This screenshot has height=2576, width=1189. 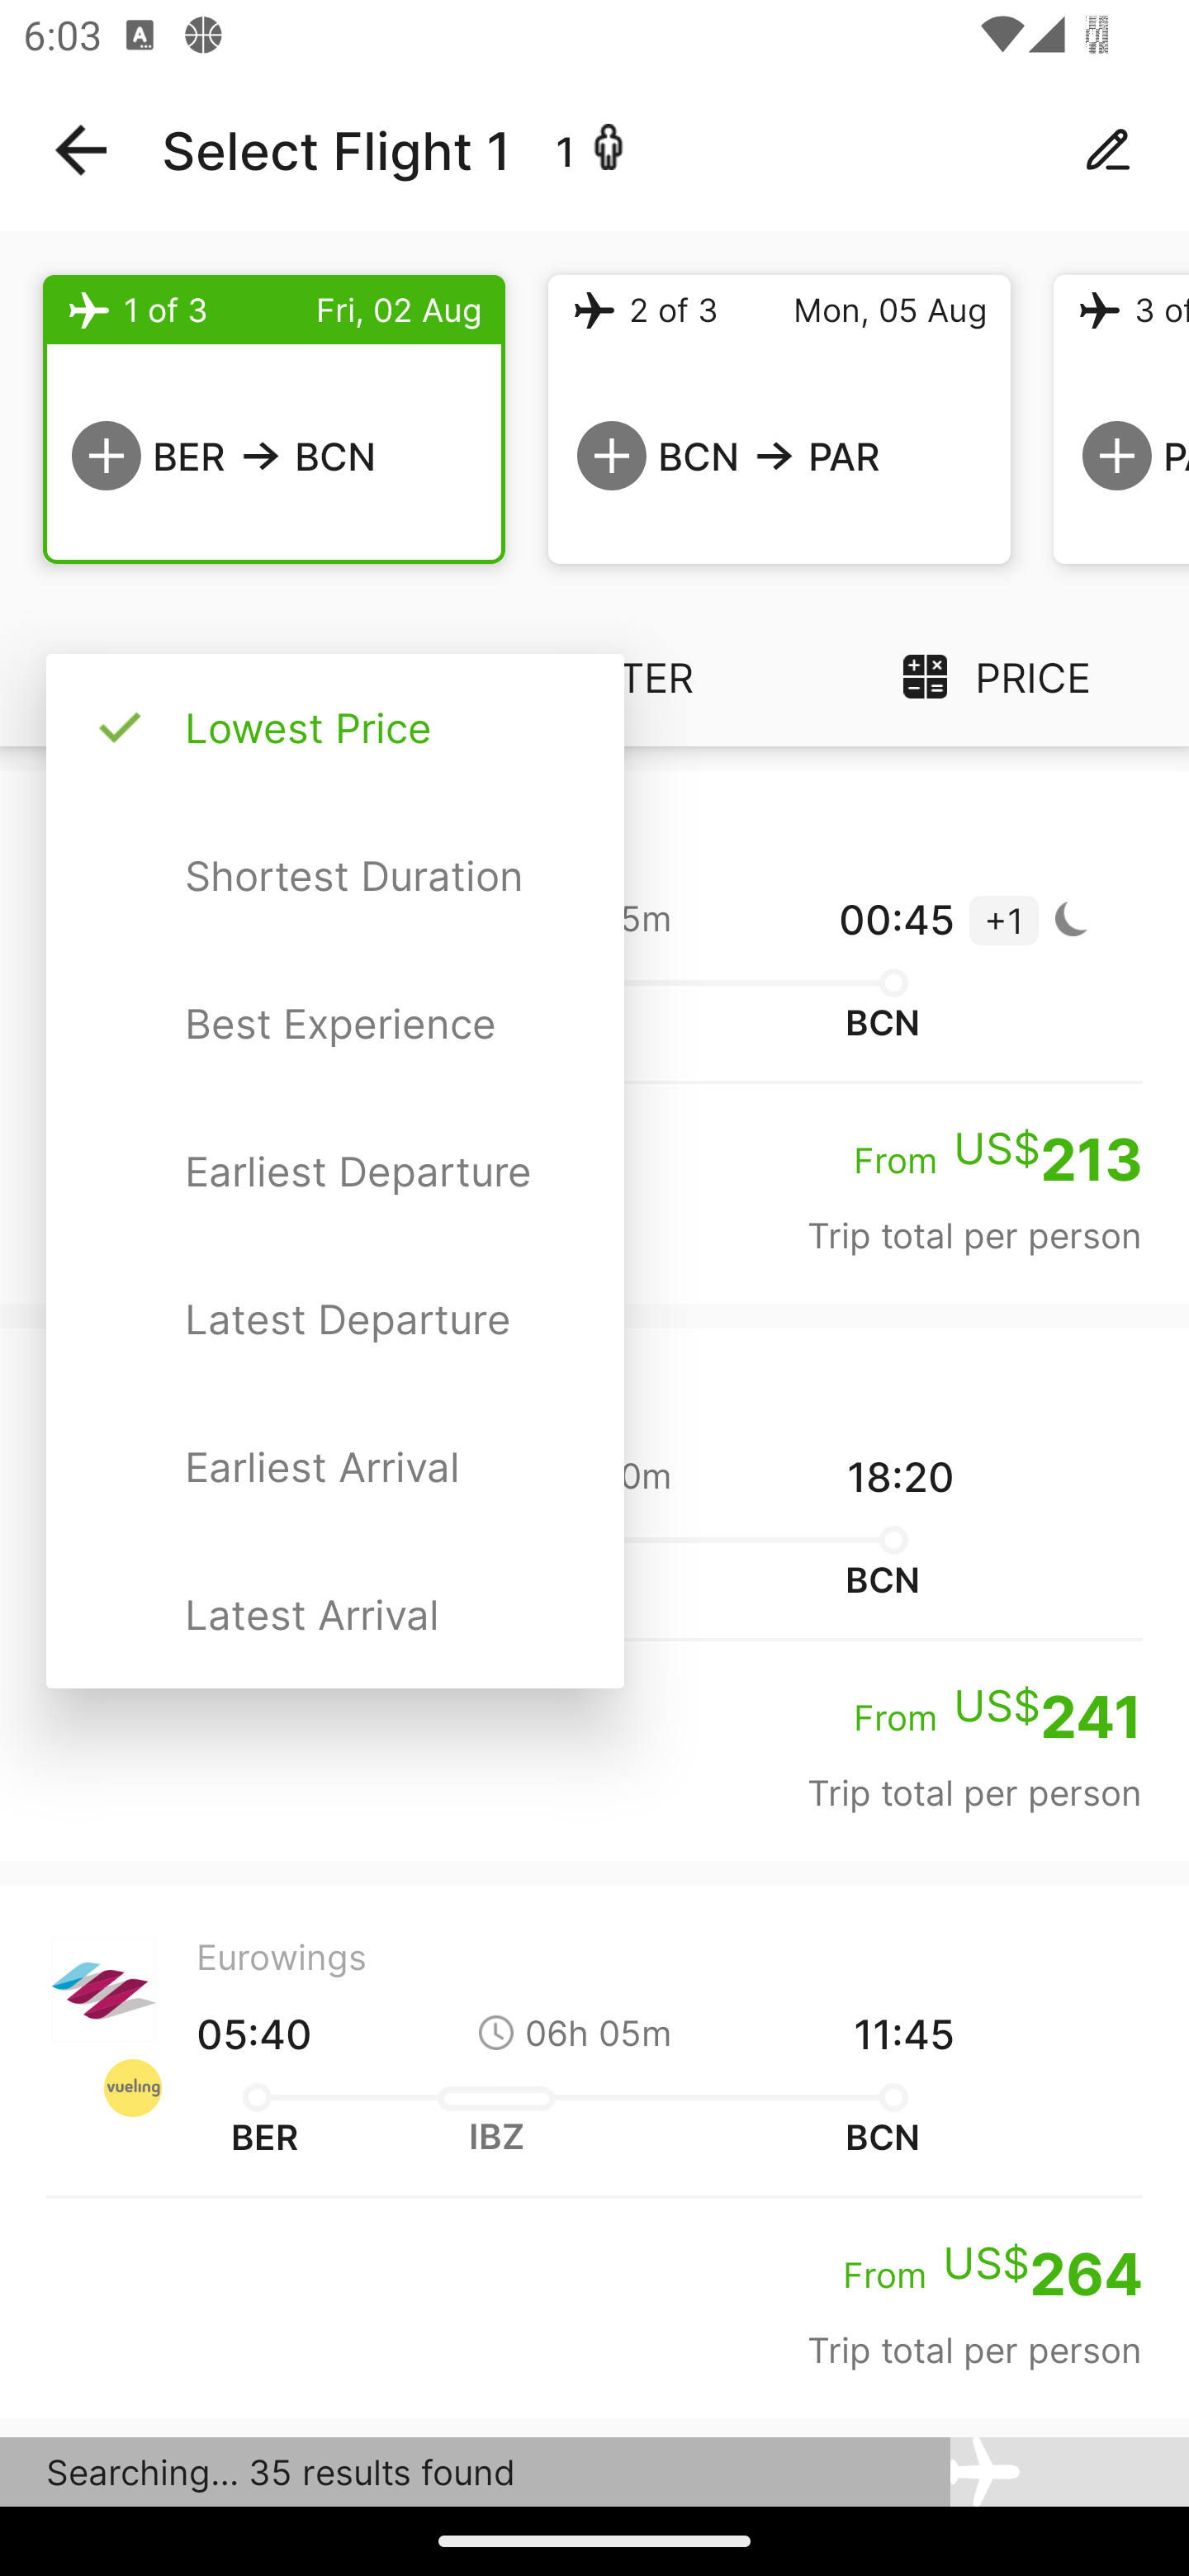 I want to click on Earliest Departure, so click(x=335, y=1171).